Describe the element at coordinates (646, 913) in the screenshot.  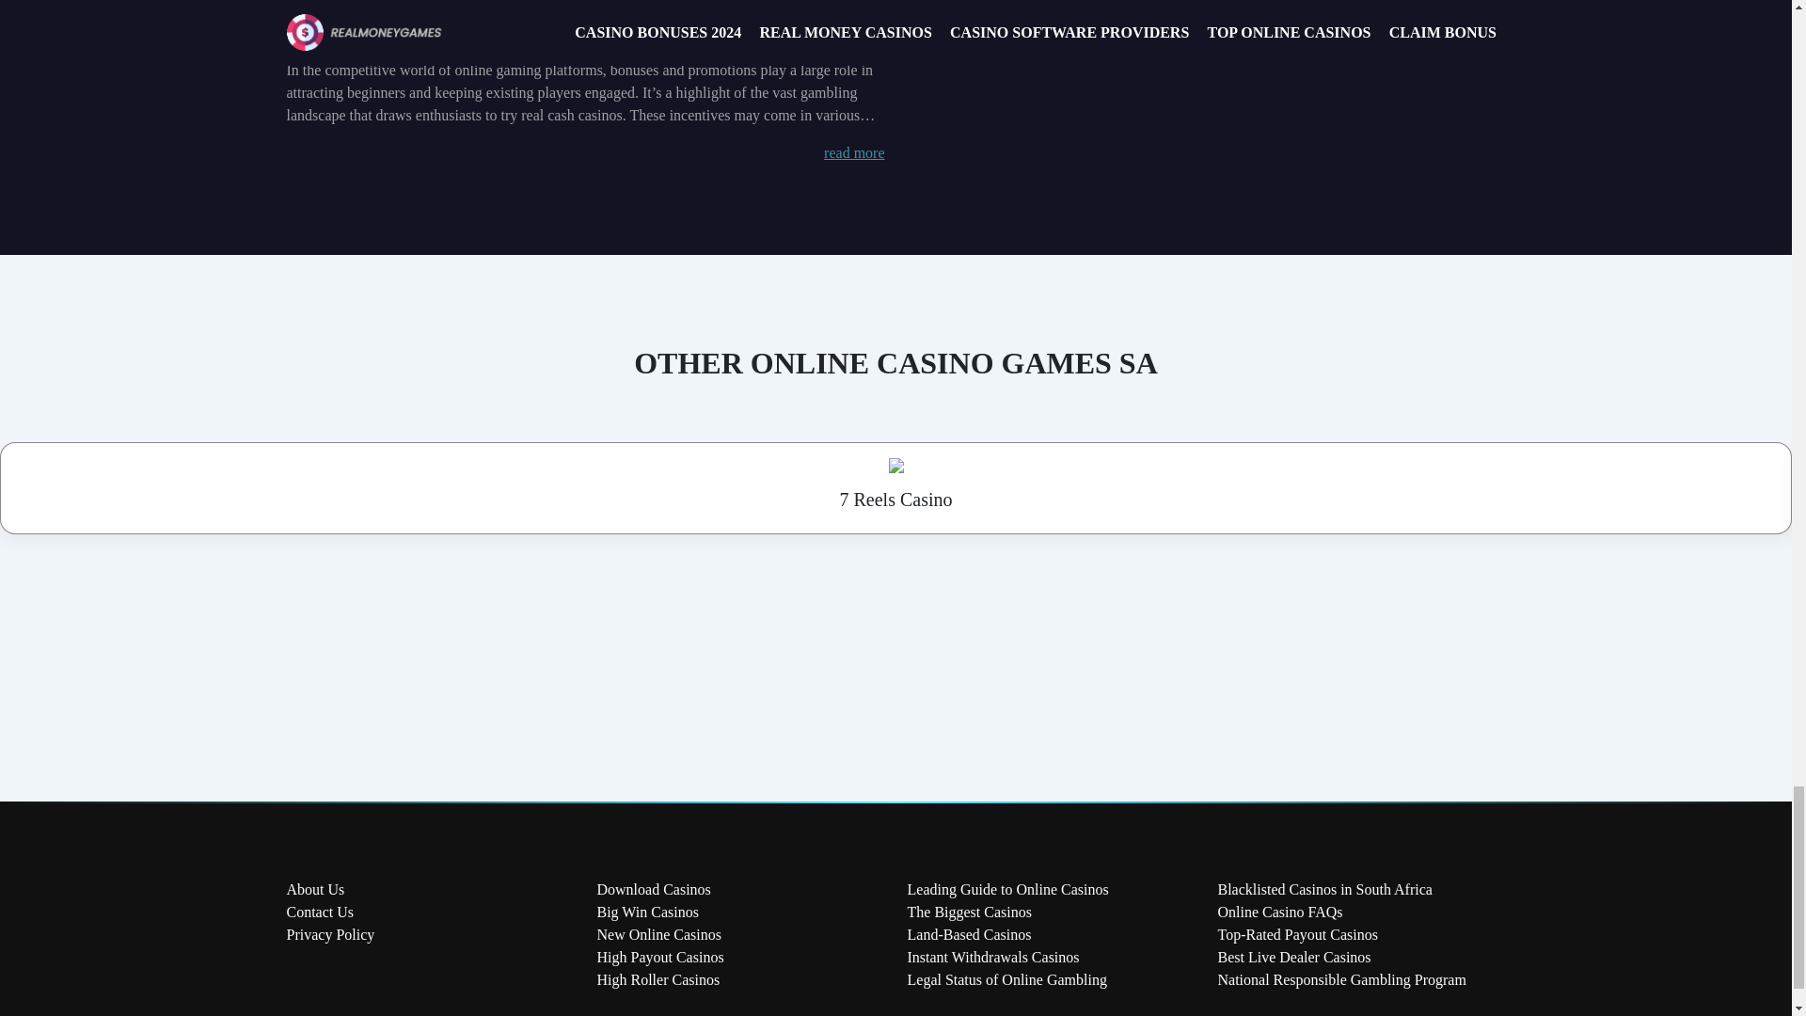
I see `Big Win Casinos` at that location.